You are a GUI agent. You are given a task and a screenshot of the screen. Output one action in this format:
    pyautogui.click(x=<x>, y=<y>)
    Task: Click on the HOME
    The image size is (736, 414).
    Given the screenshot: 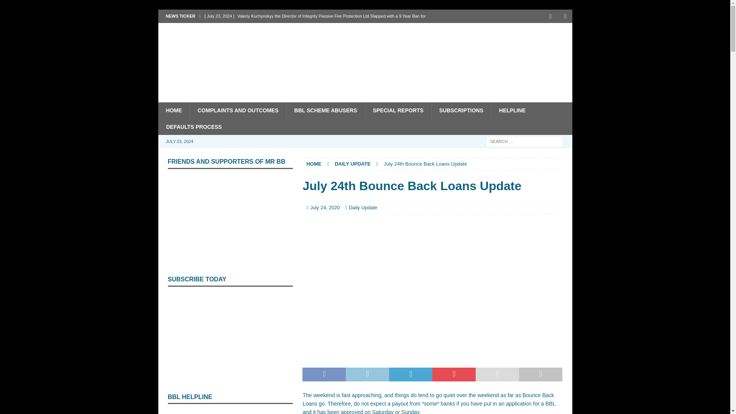 What is the action you would take?
    pyautogui.click(x=173, y=110)
    